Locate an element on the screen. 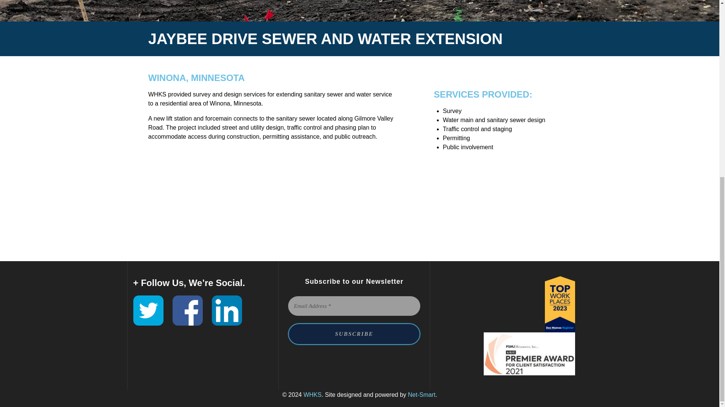  WHKS is located at coordinates (313, 395).